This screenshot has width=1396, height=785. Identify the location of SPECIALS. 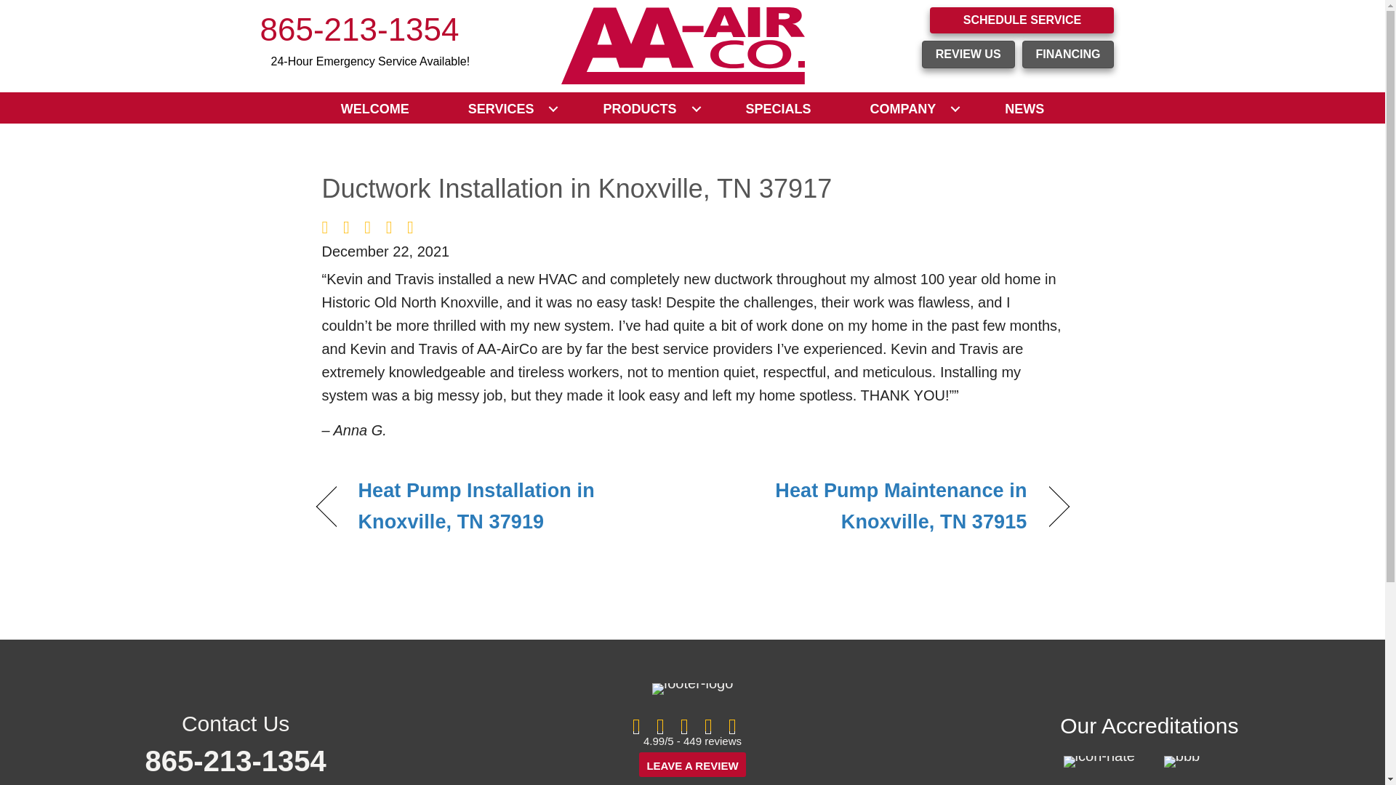
(778, 109).